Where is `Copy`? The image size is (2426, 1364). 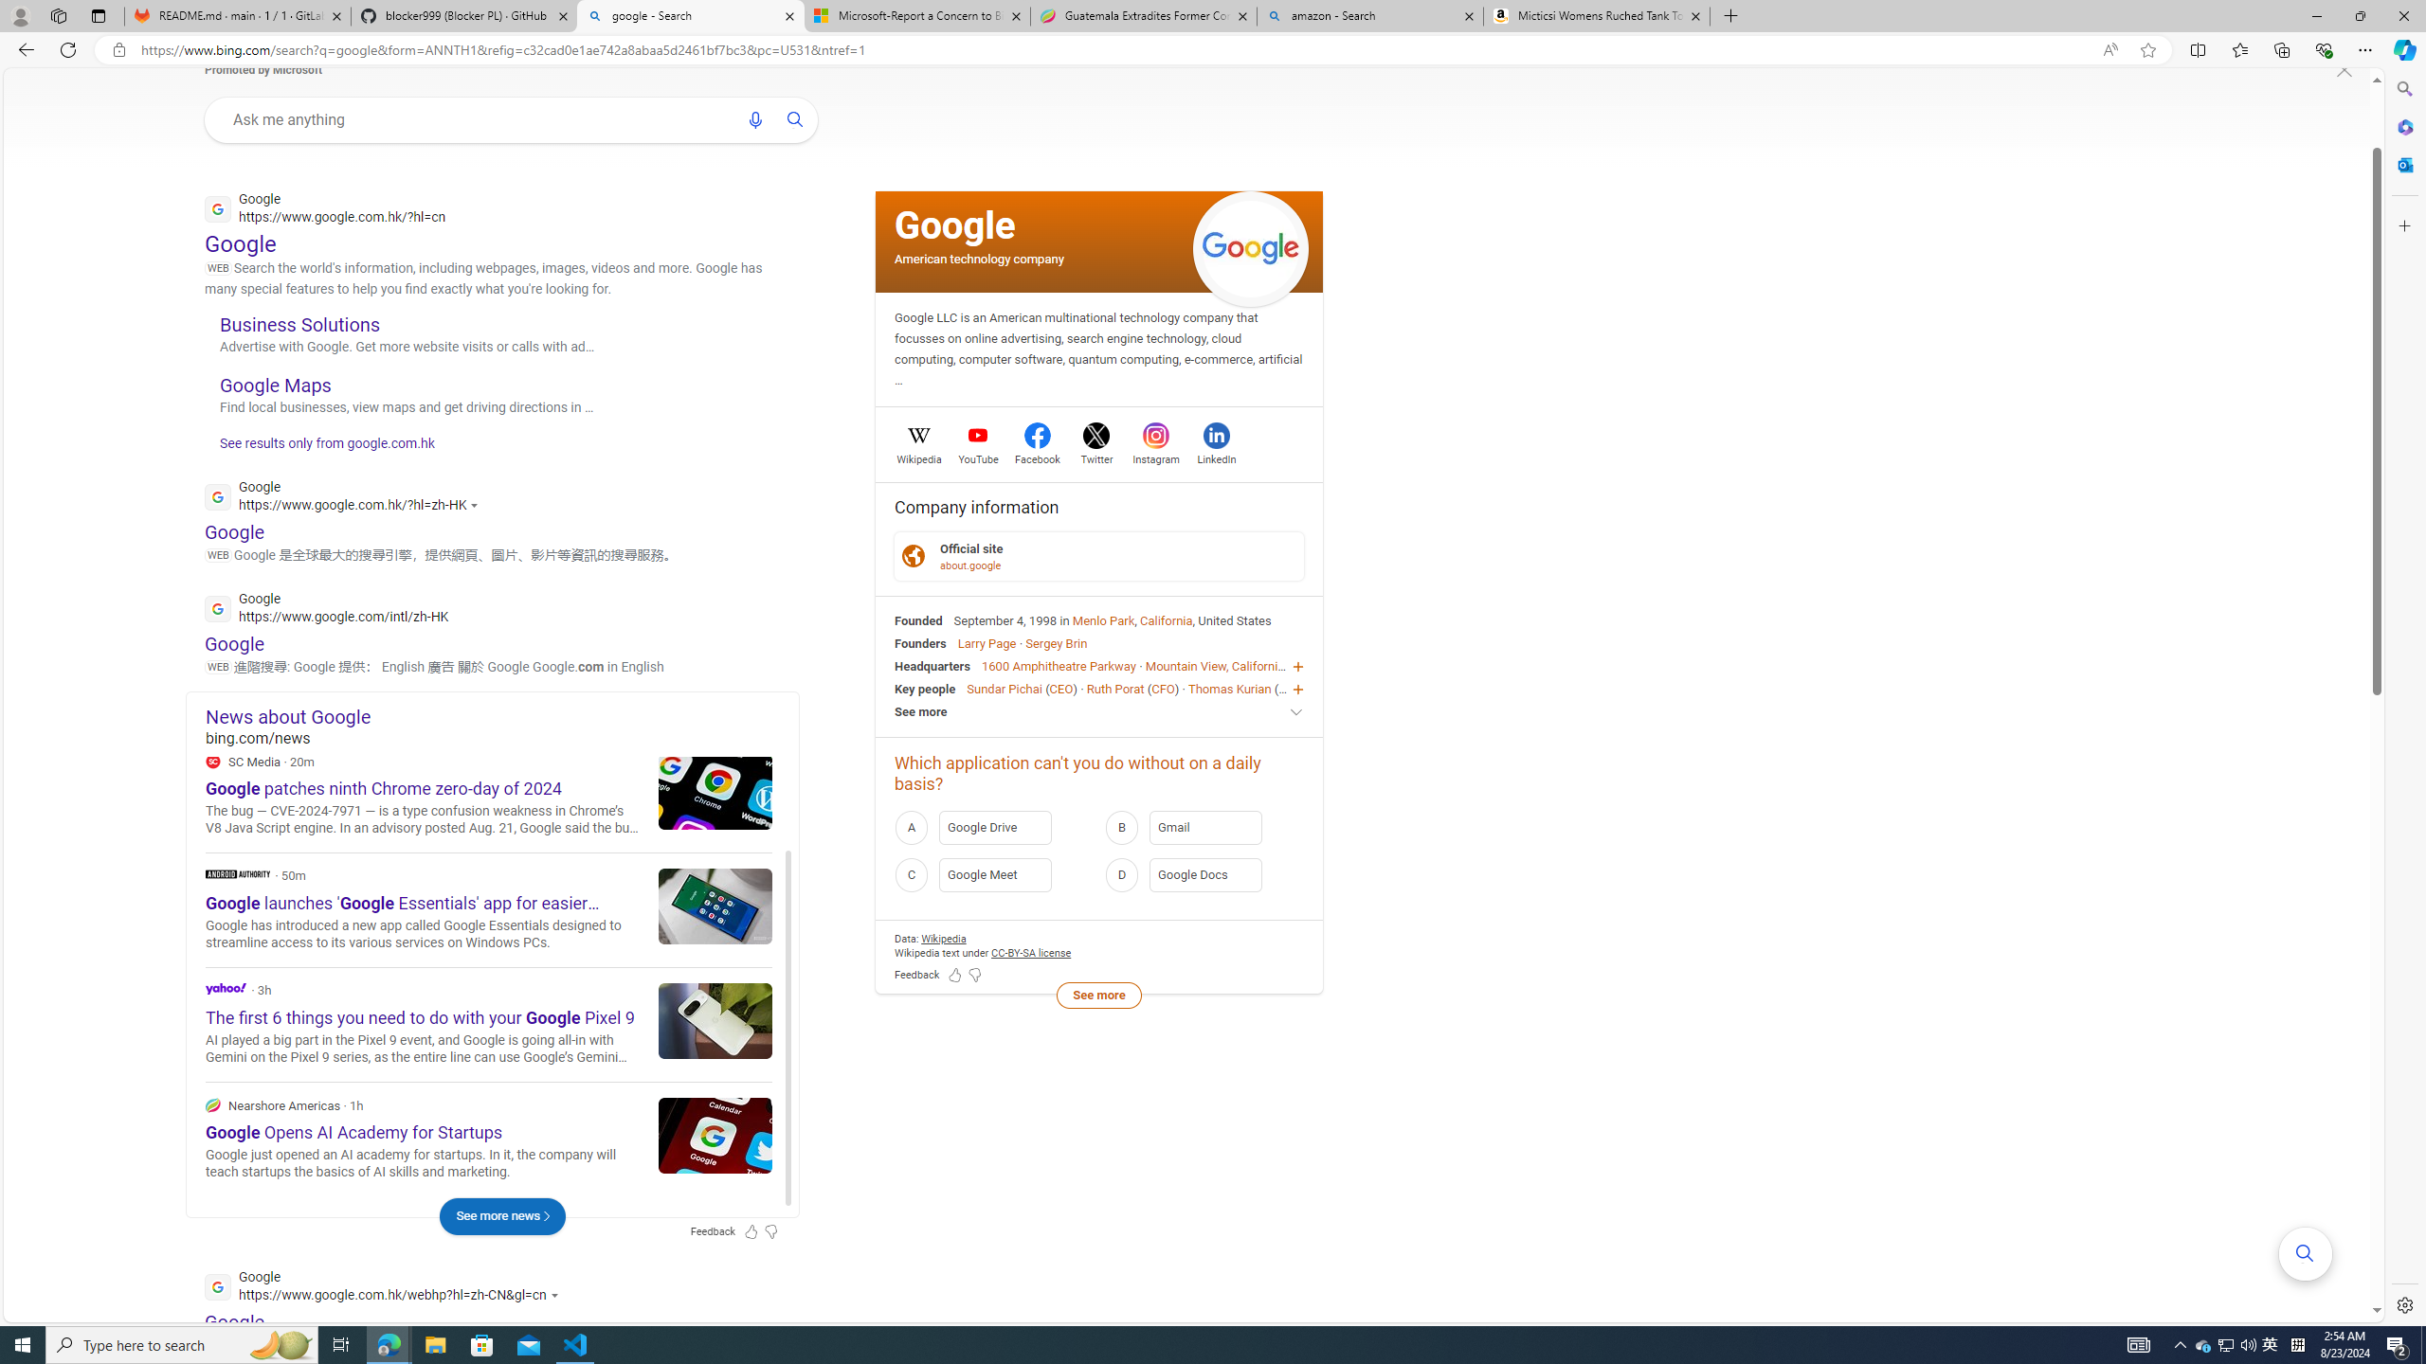
Copy is located at coordinates (721, 804).